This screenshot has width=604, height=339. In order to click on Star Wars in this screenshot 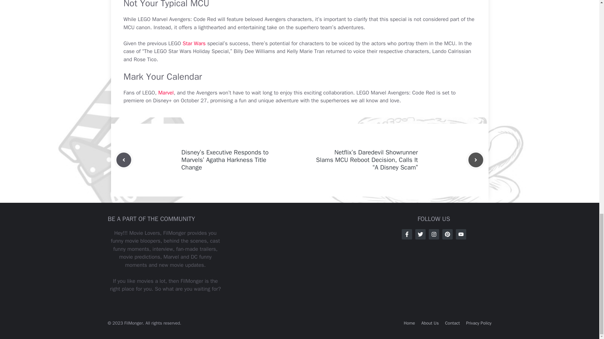, I will do `click(194, 43)`.